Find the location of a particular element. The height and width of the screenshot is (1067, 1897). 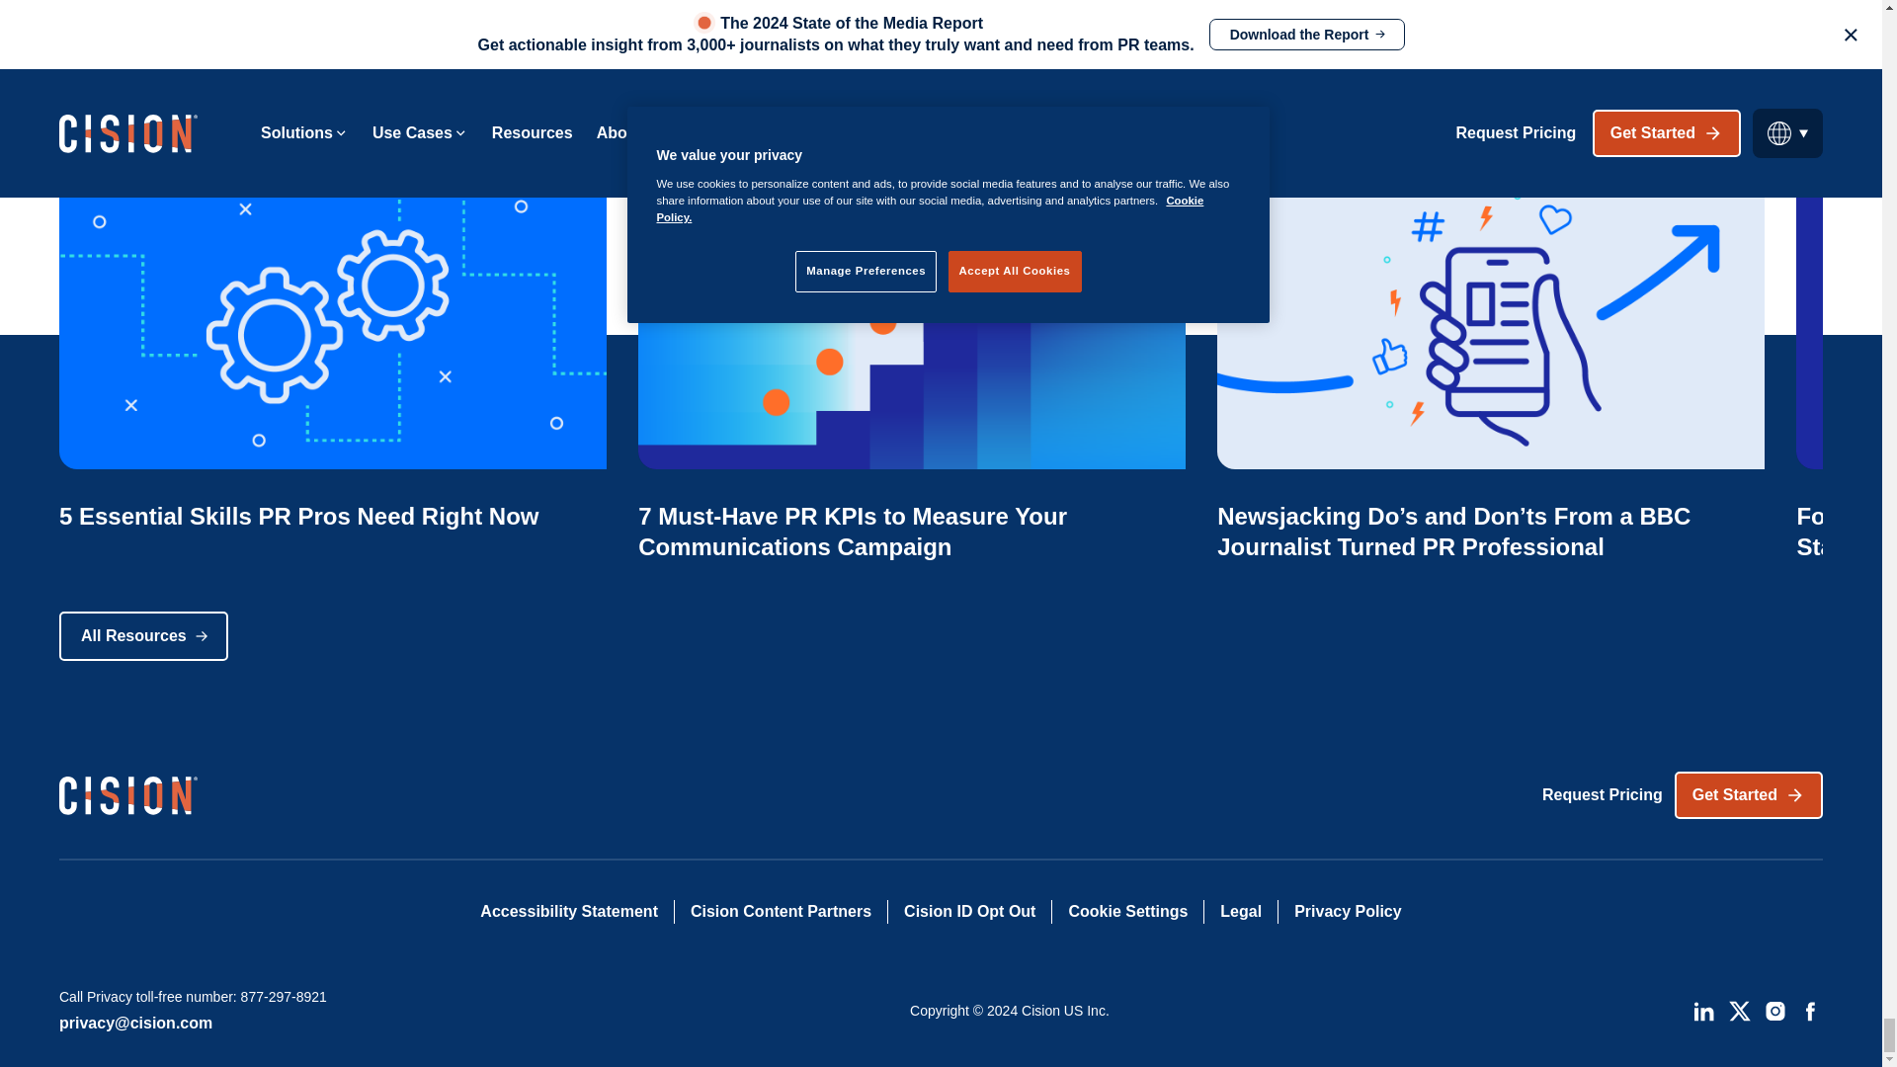

facebook is located at coordinates (1810, 1010).